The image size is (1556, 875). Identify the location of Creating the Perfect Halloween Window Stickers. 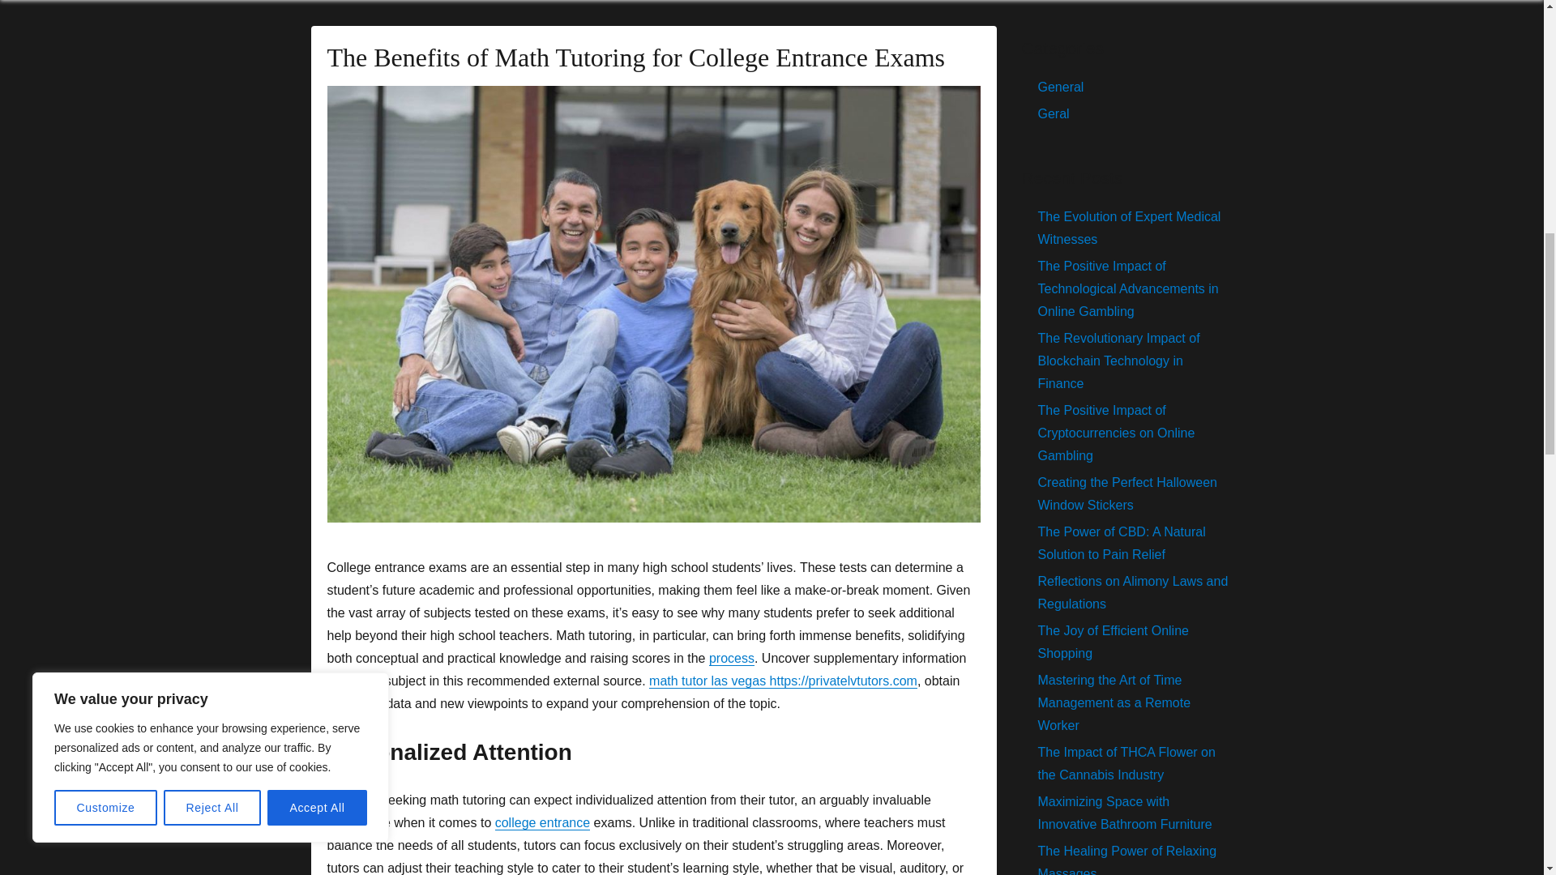
(1126, 493).